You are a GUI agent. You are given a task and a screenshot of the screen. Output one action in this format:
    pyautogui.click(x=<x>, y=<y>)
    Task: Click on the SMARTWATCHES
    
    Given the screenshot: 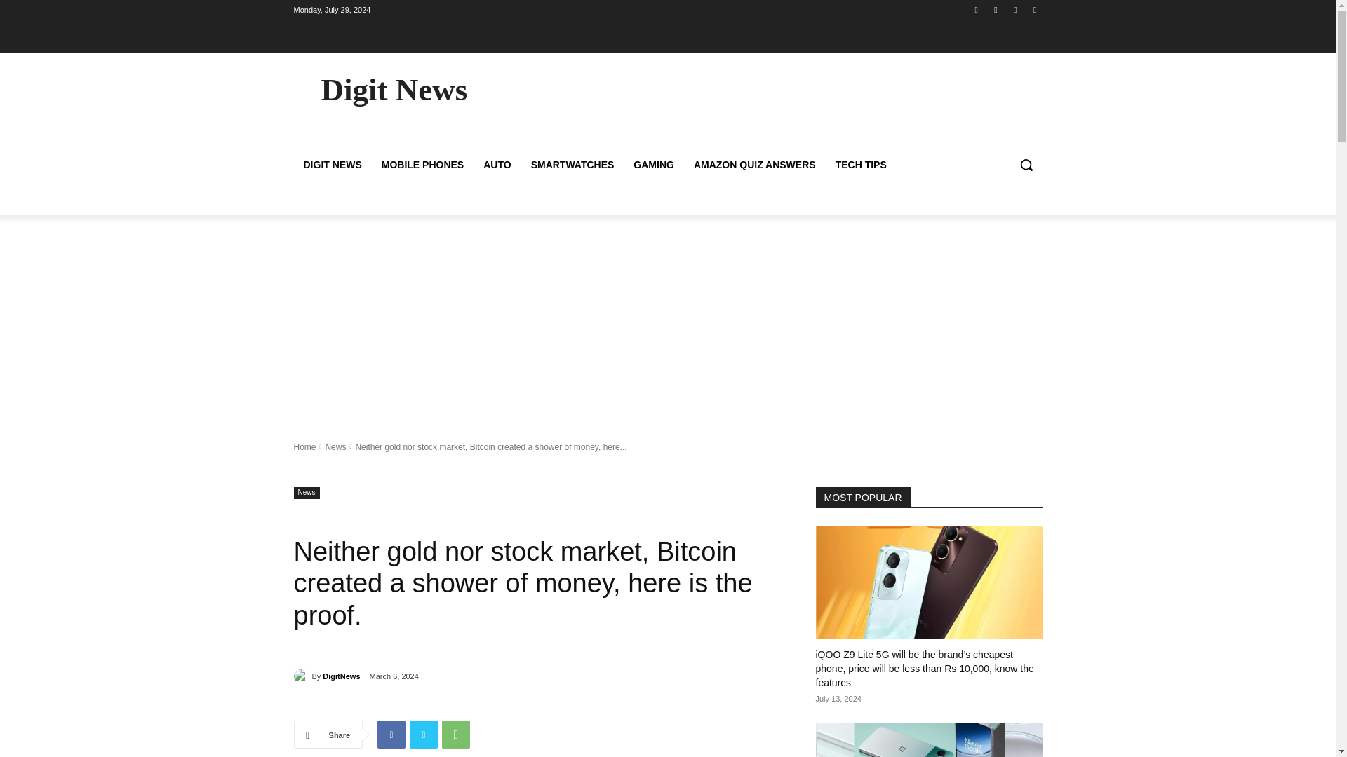 What is the action you would take?
    pyautogui.click(x=572, y=164)
    